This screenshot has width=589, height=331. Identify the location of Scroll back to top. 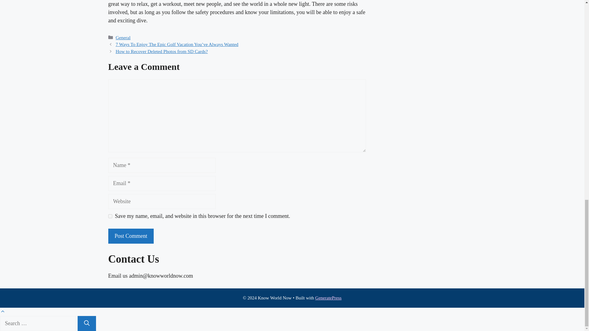
(2, 311).